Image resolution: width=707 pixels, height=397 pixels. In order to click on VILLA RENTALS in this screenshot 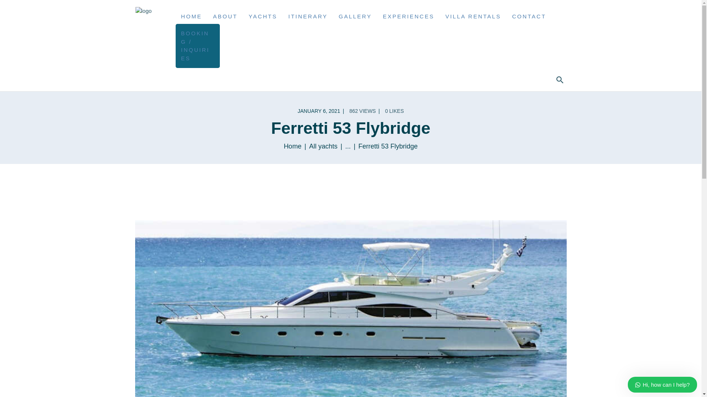, I will do `click(473, 17)`.